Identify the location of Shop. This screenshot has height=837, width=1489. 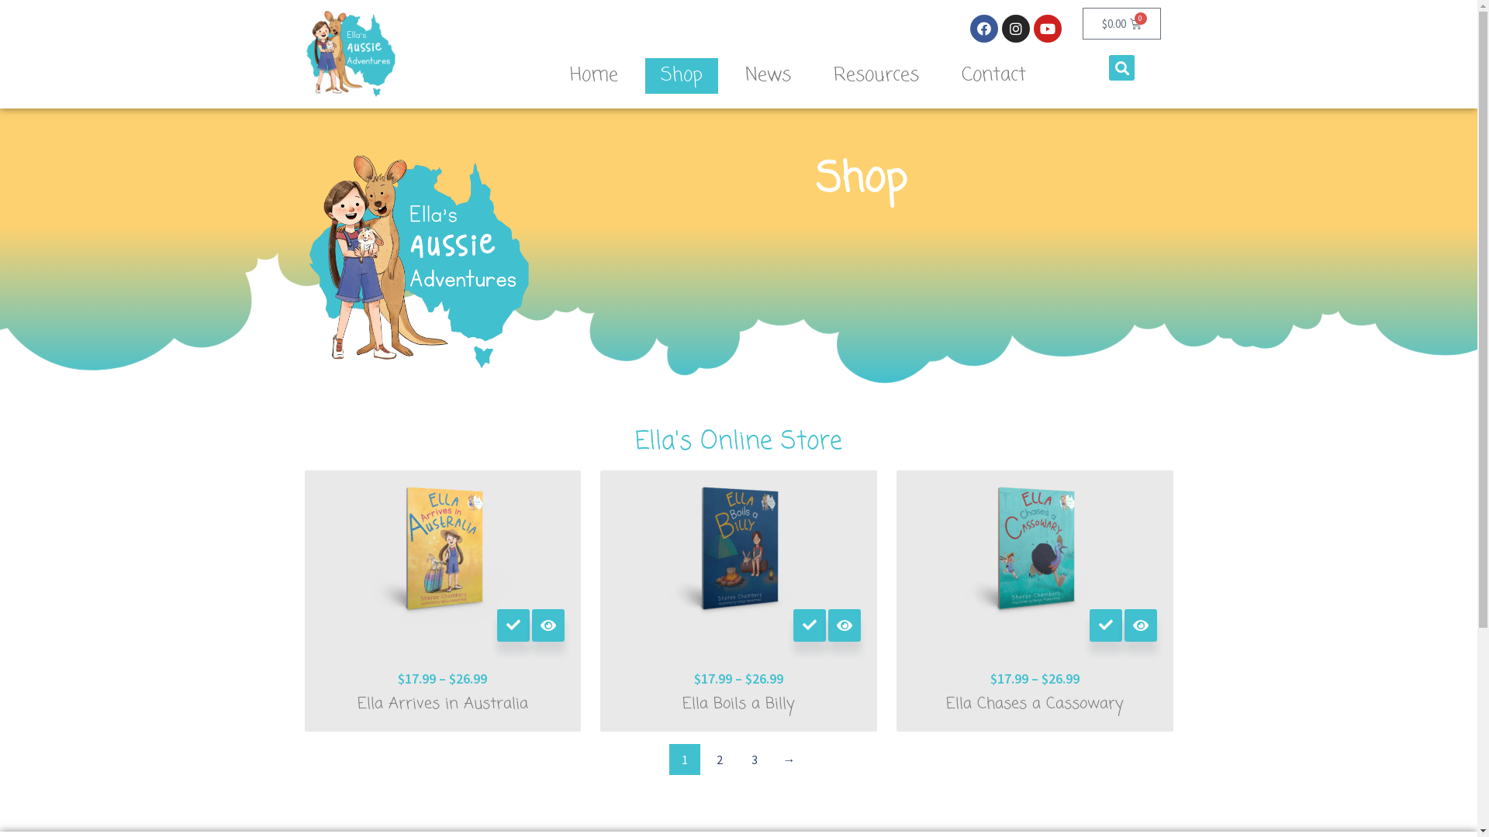
(682, 76).